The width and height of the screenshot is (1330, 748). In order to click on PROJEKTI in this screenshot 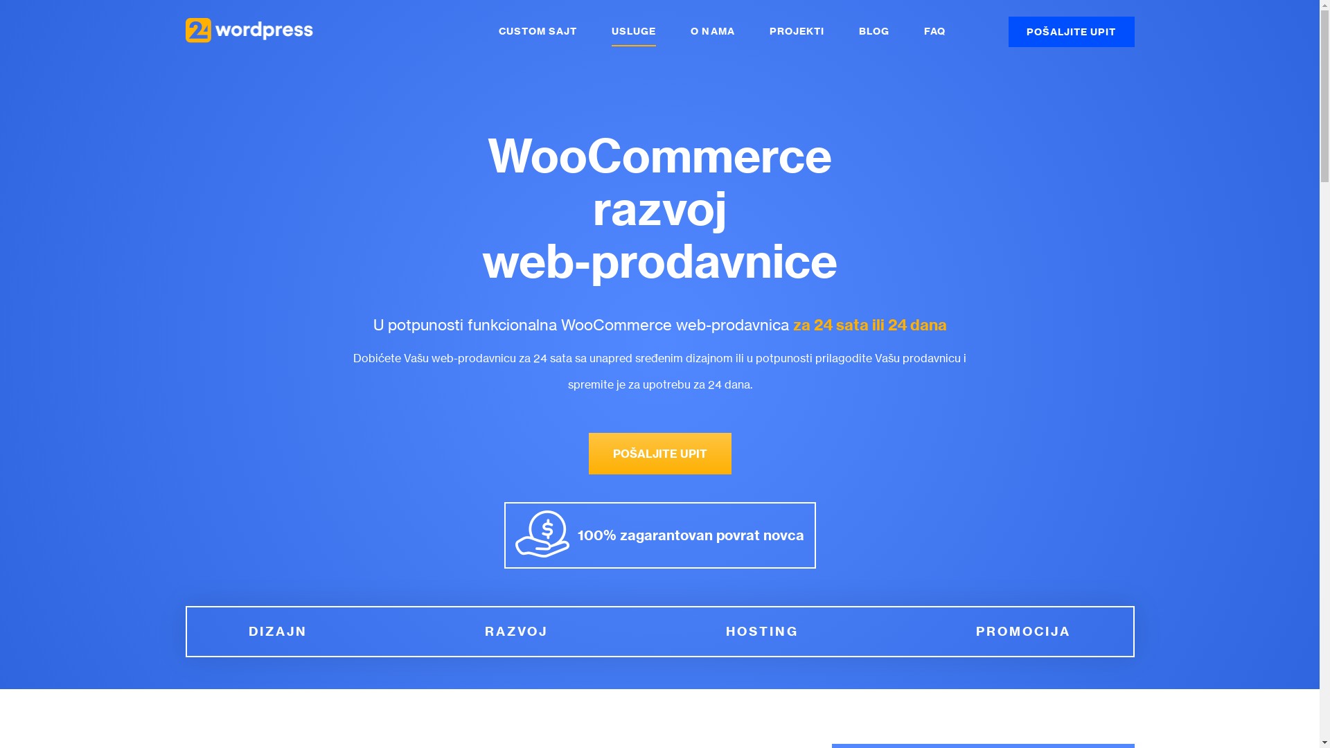, I will do `click(797, 32)`.